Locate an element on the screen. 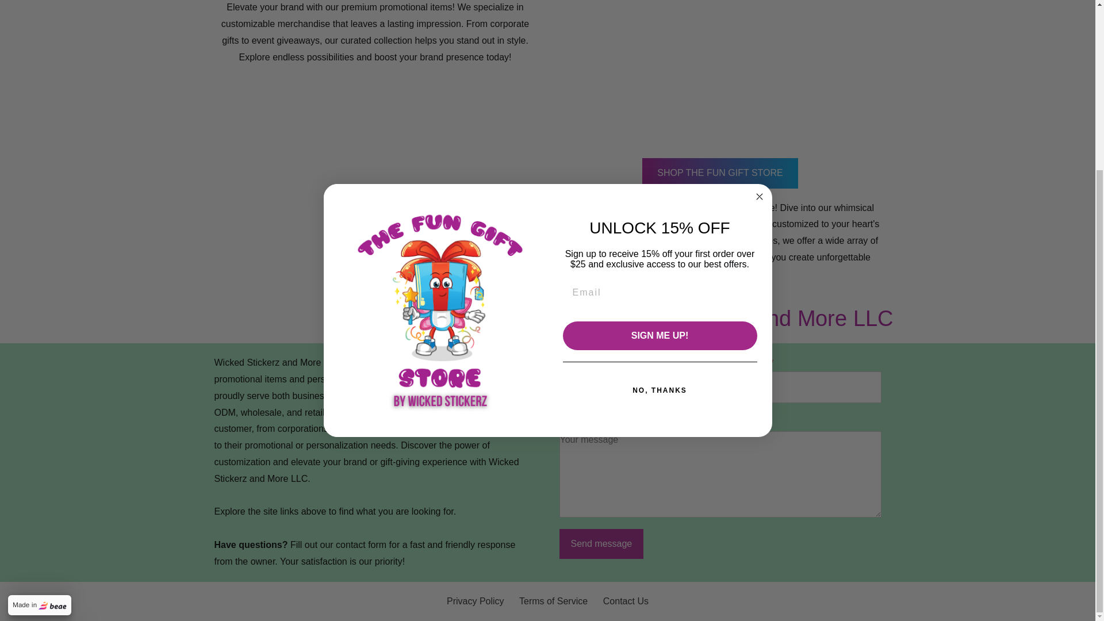 The image size is (1104, 621). Terms of Service is located at coordinates (553, 601).